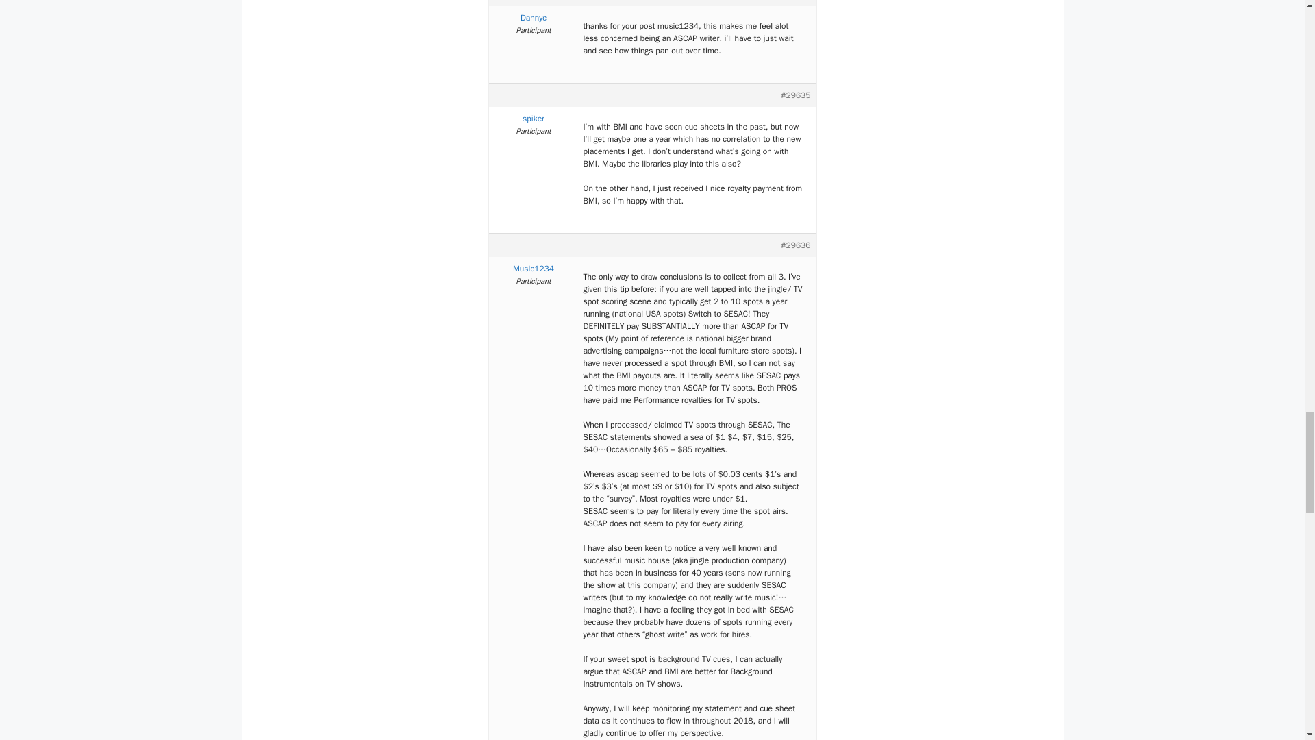 Image resolution: width=1315 pixels, height=740 pixels. What do you see at coordinates (534, 119) in the screenshot?
I see `View spiker's profile` at bounding box center [534, 119].